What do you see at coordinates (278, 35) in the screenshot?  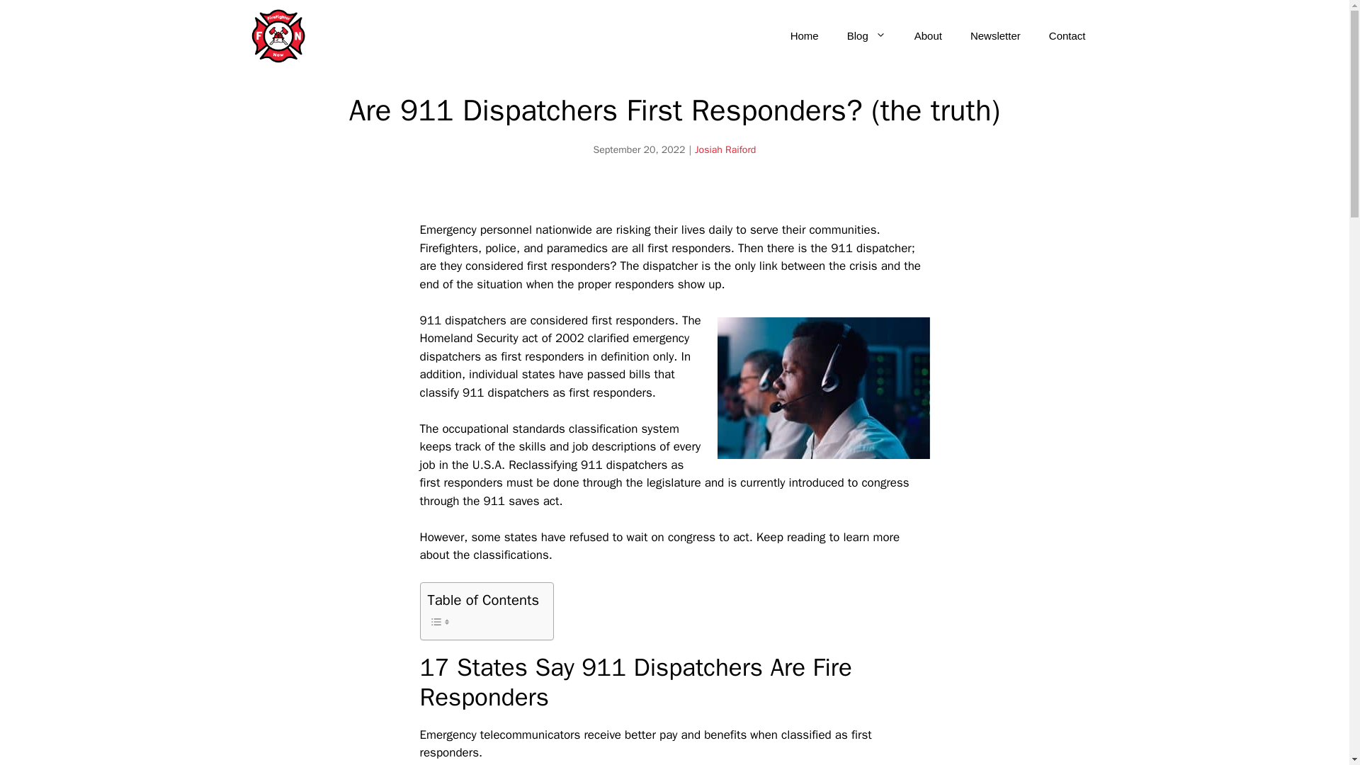 I see `FireFighterNow` at bounding box center [278, 35].